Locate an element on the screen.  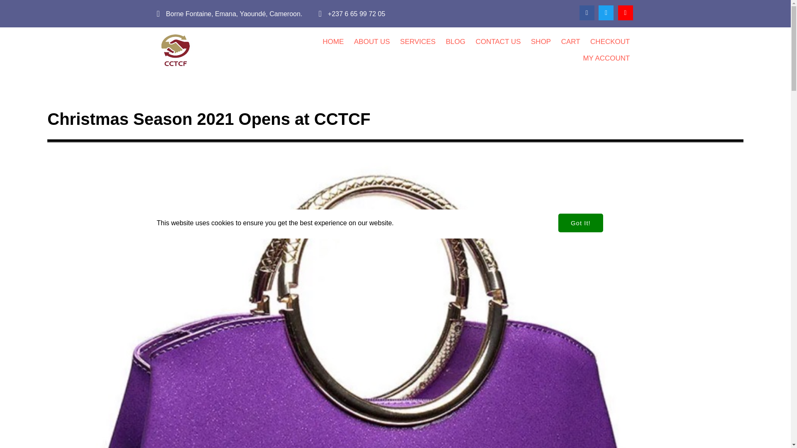
CONTACT US is located at coordinates (498, 41).